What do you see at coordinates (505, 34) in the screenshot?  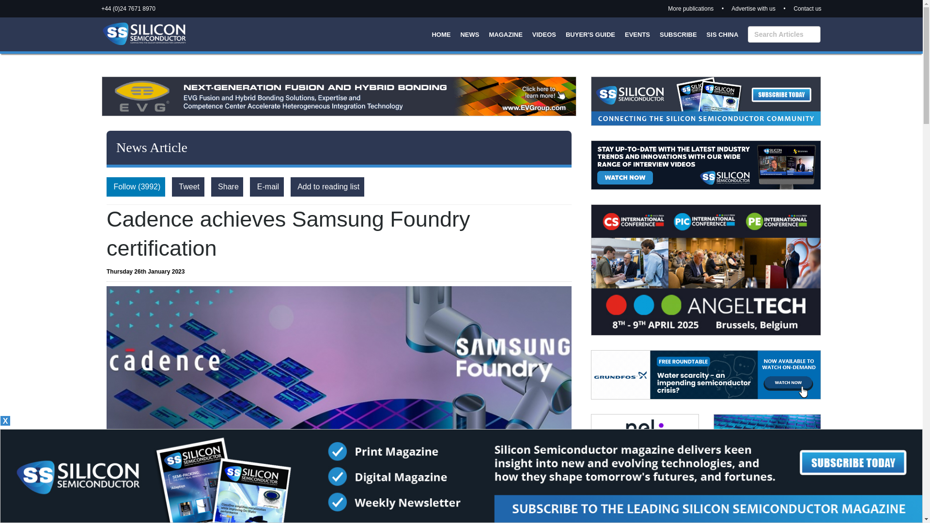 I see `MAGAZINE` at bounding box center [505, 34].